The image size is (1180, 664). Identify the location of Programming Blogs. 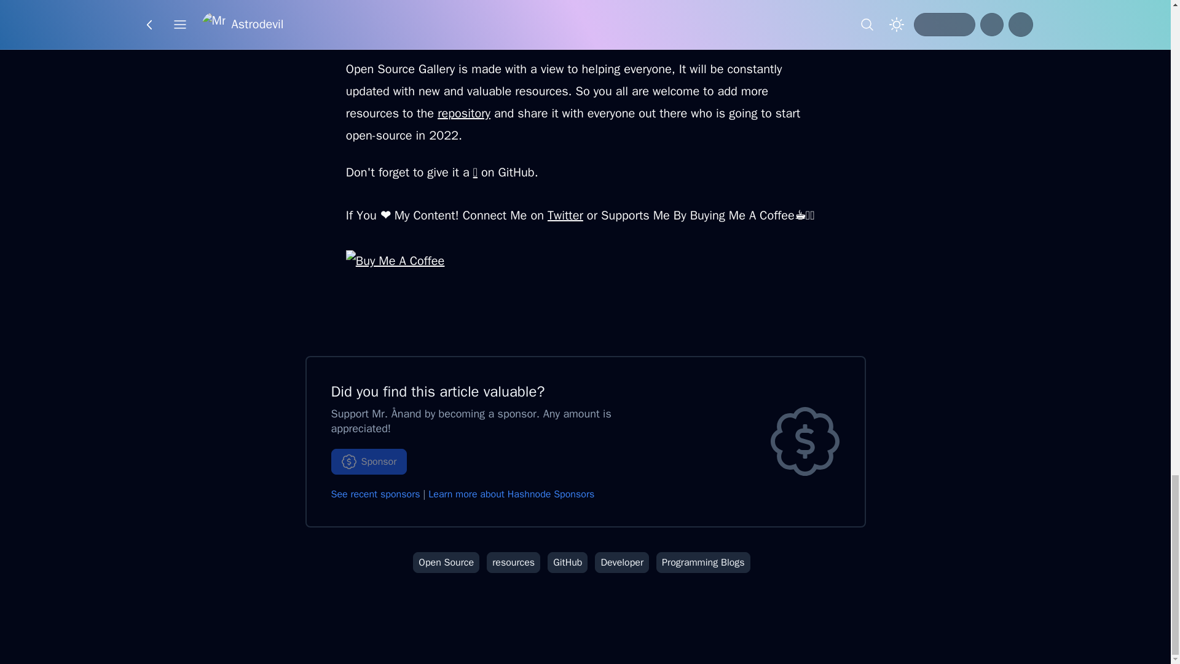
(703, 562).